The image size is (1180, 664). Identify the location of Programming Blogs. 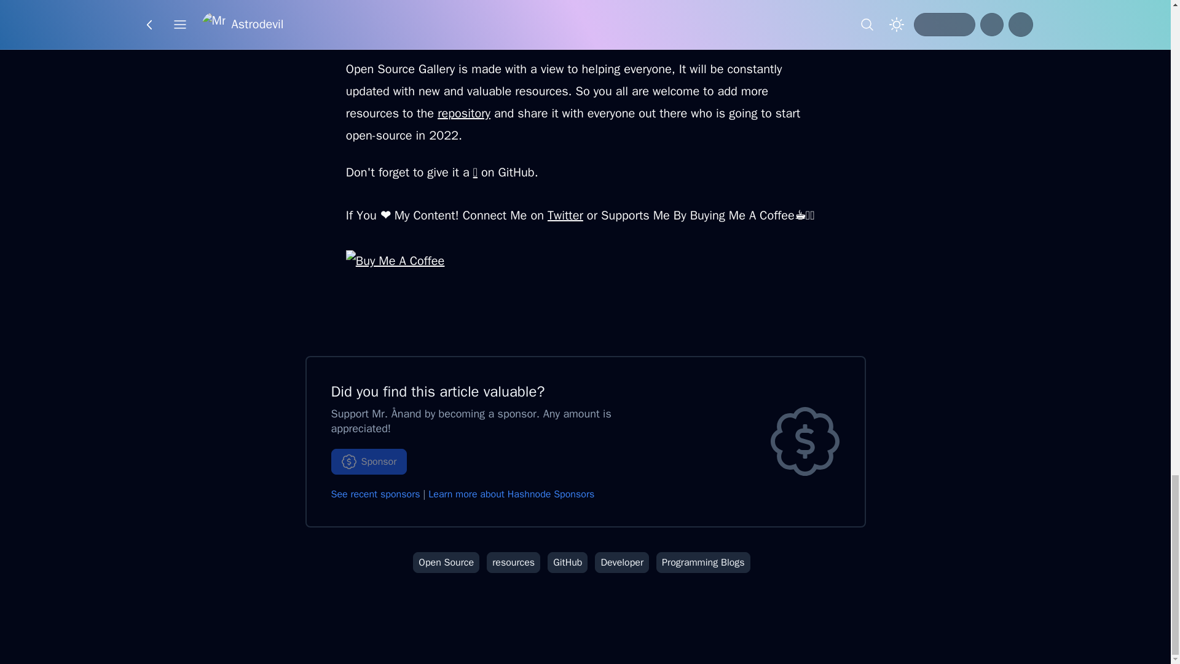
(703, 562).